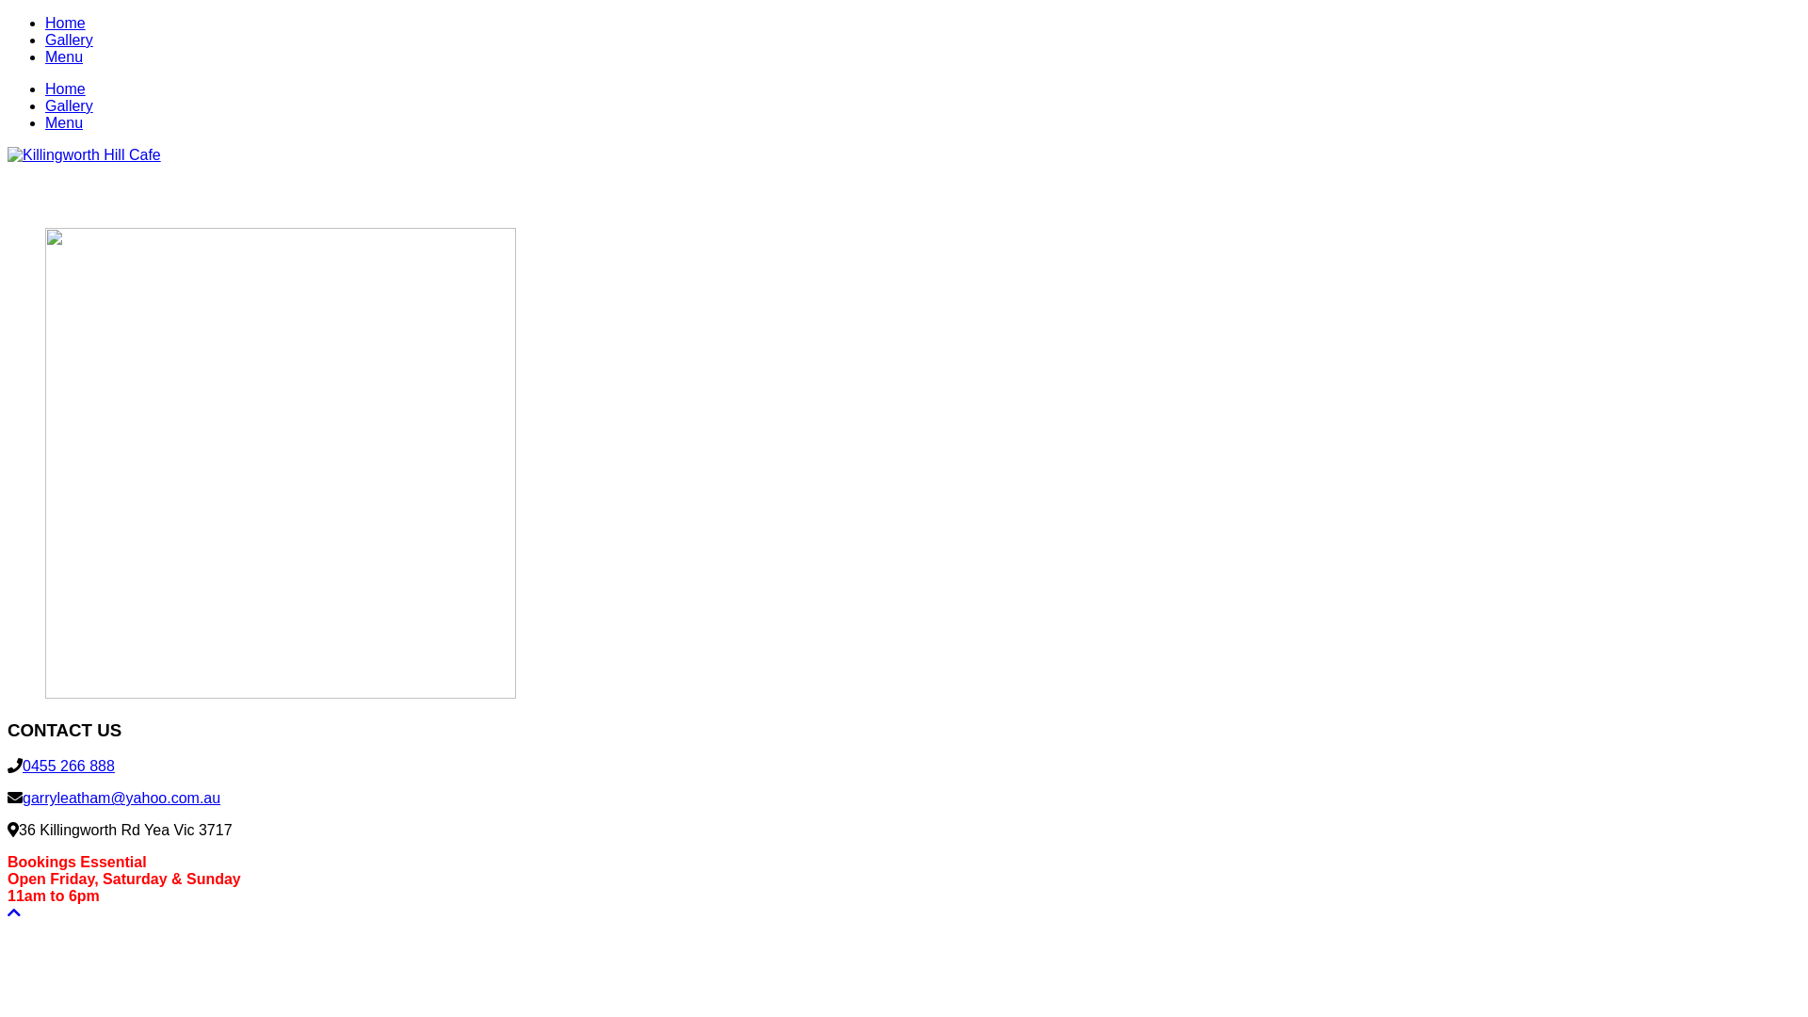  What do you see at coordinates (66, 23) in the screenshot?
I see `Home` at bounding box center [66, 23].